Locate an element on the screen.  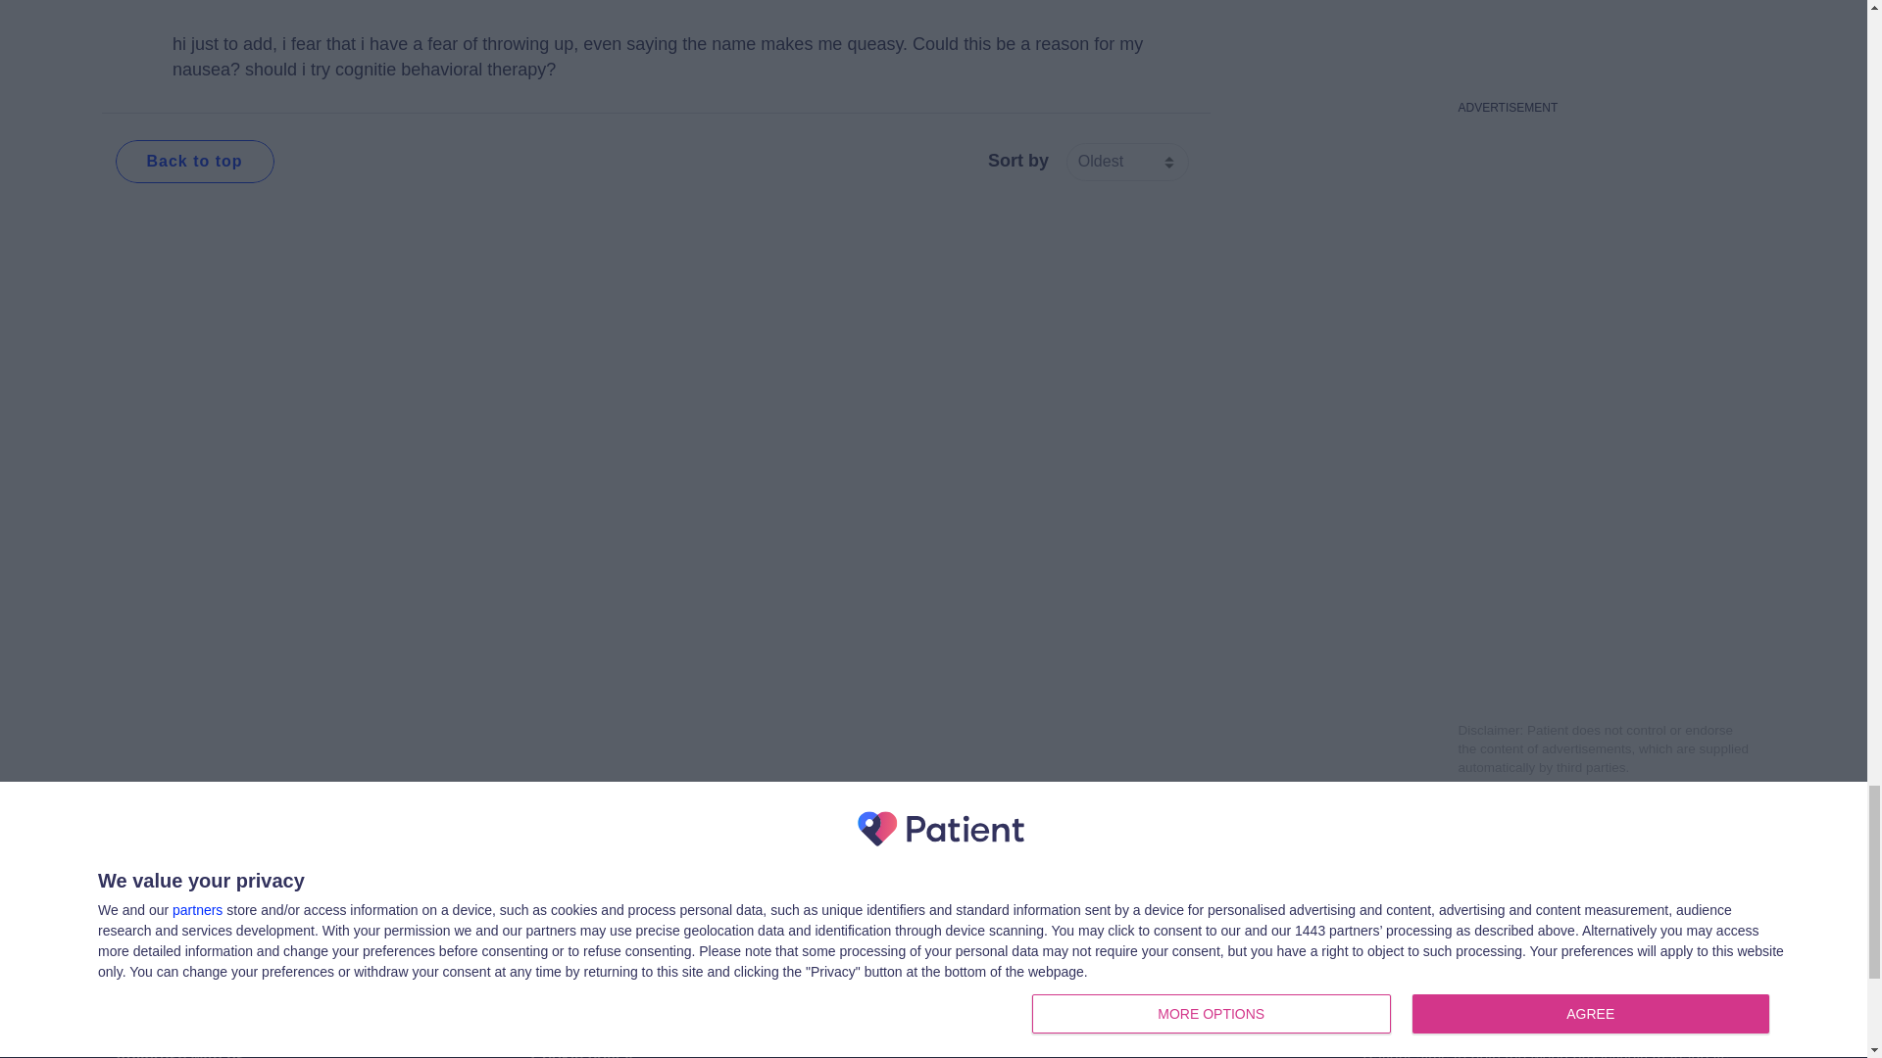
Back to top is located at coordinates (194, 161).